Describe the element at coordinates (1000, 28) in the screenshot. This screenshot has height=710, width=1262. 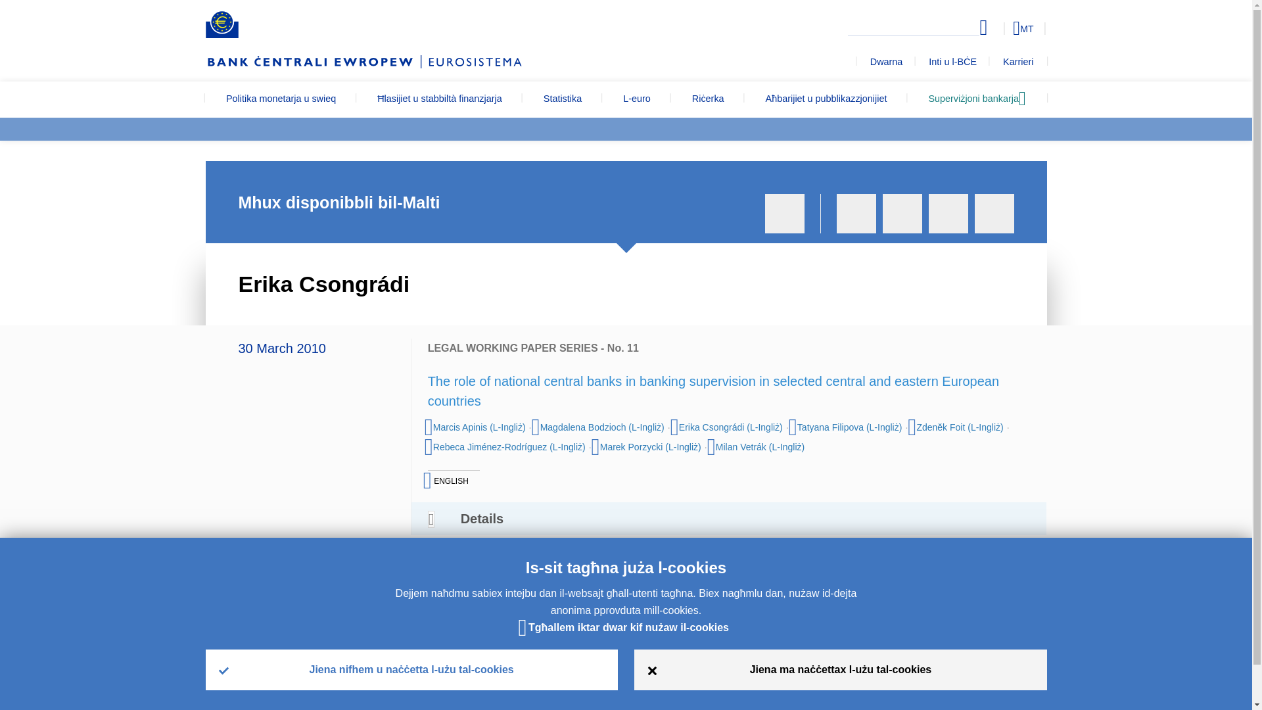
I see `Select language` at that location.